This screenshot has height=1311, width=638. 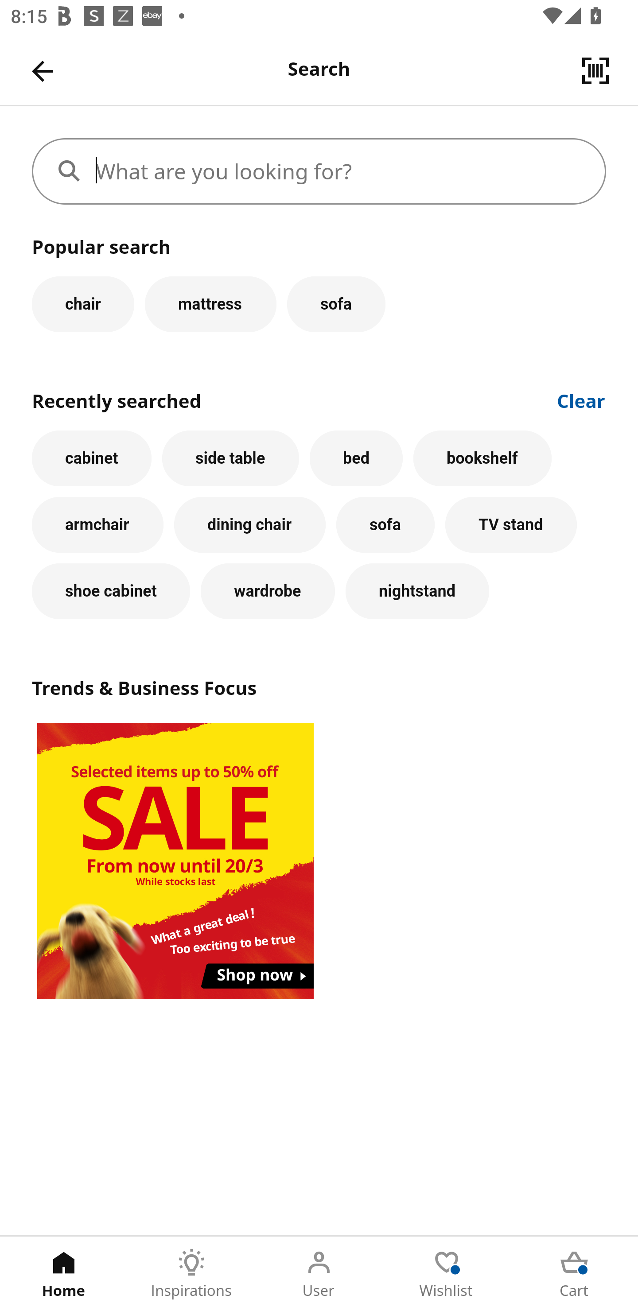 I want to click on TV stand, so click(x=511, y=525).